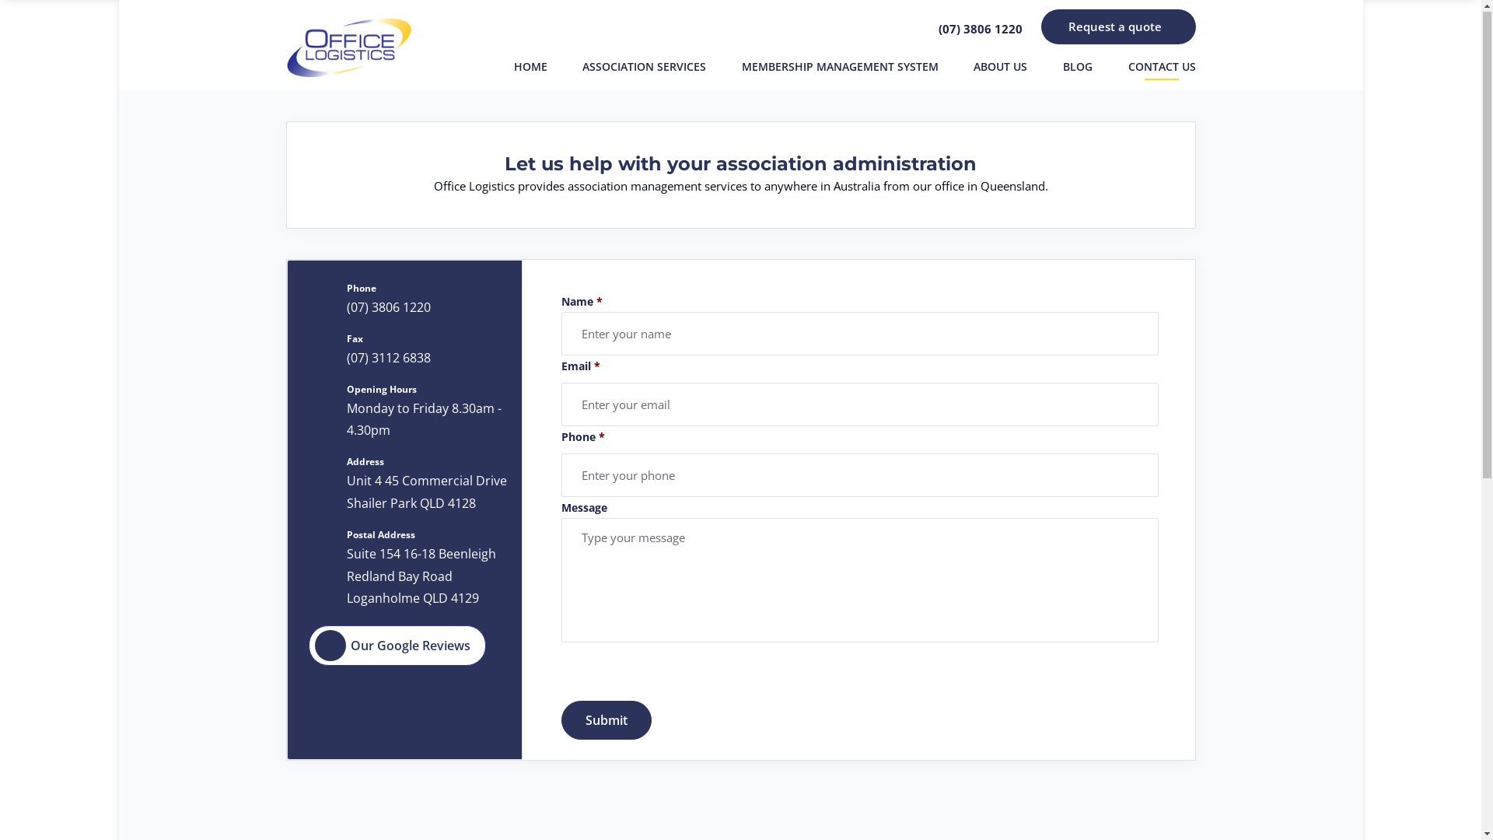  Describe the element at coordinates (348, 47) in the screenshot. I see `Office Logistics` at that location.